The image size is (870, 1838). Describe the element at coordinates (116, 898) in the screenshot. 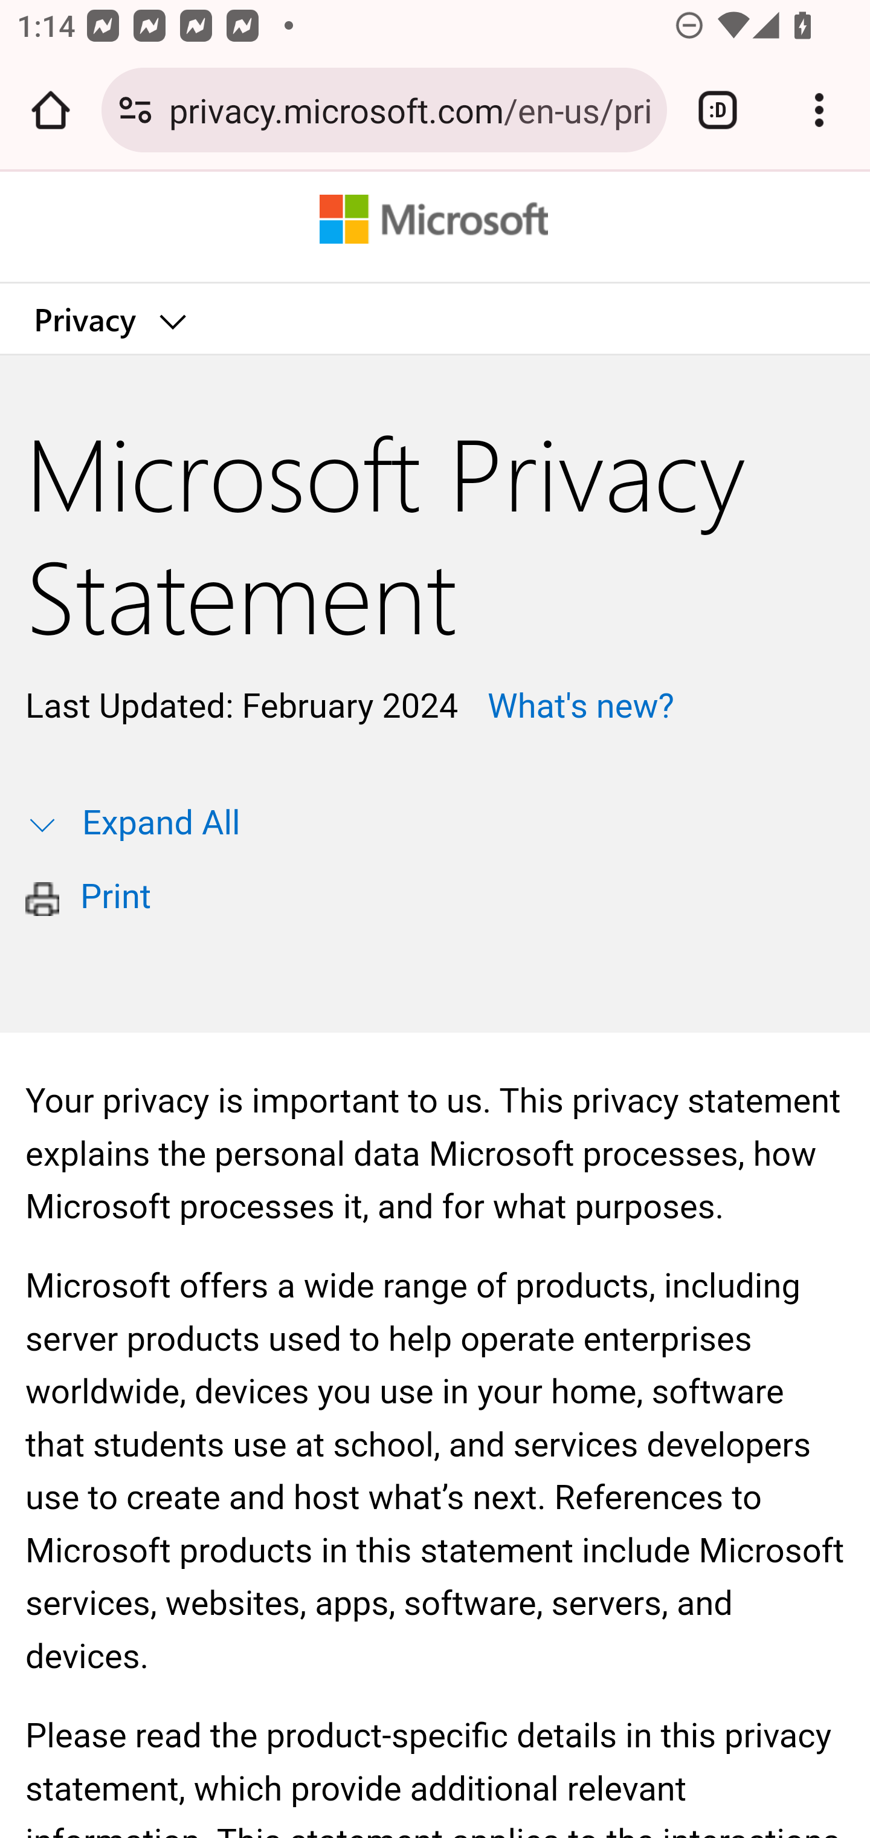

I see `Print` at that location.